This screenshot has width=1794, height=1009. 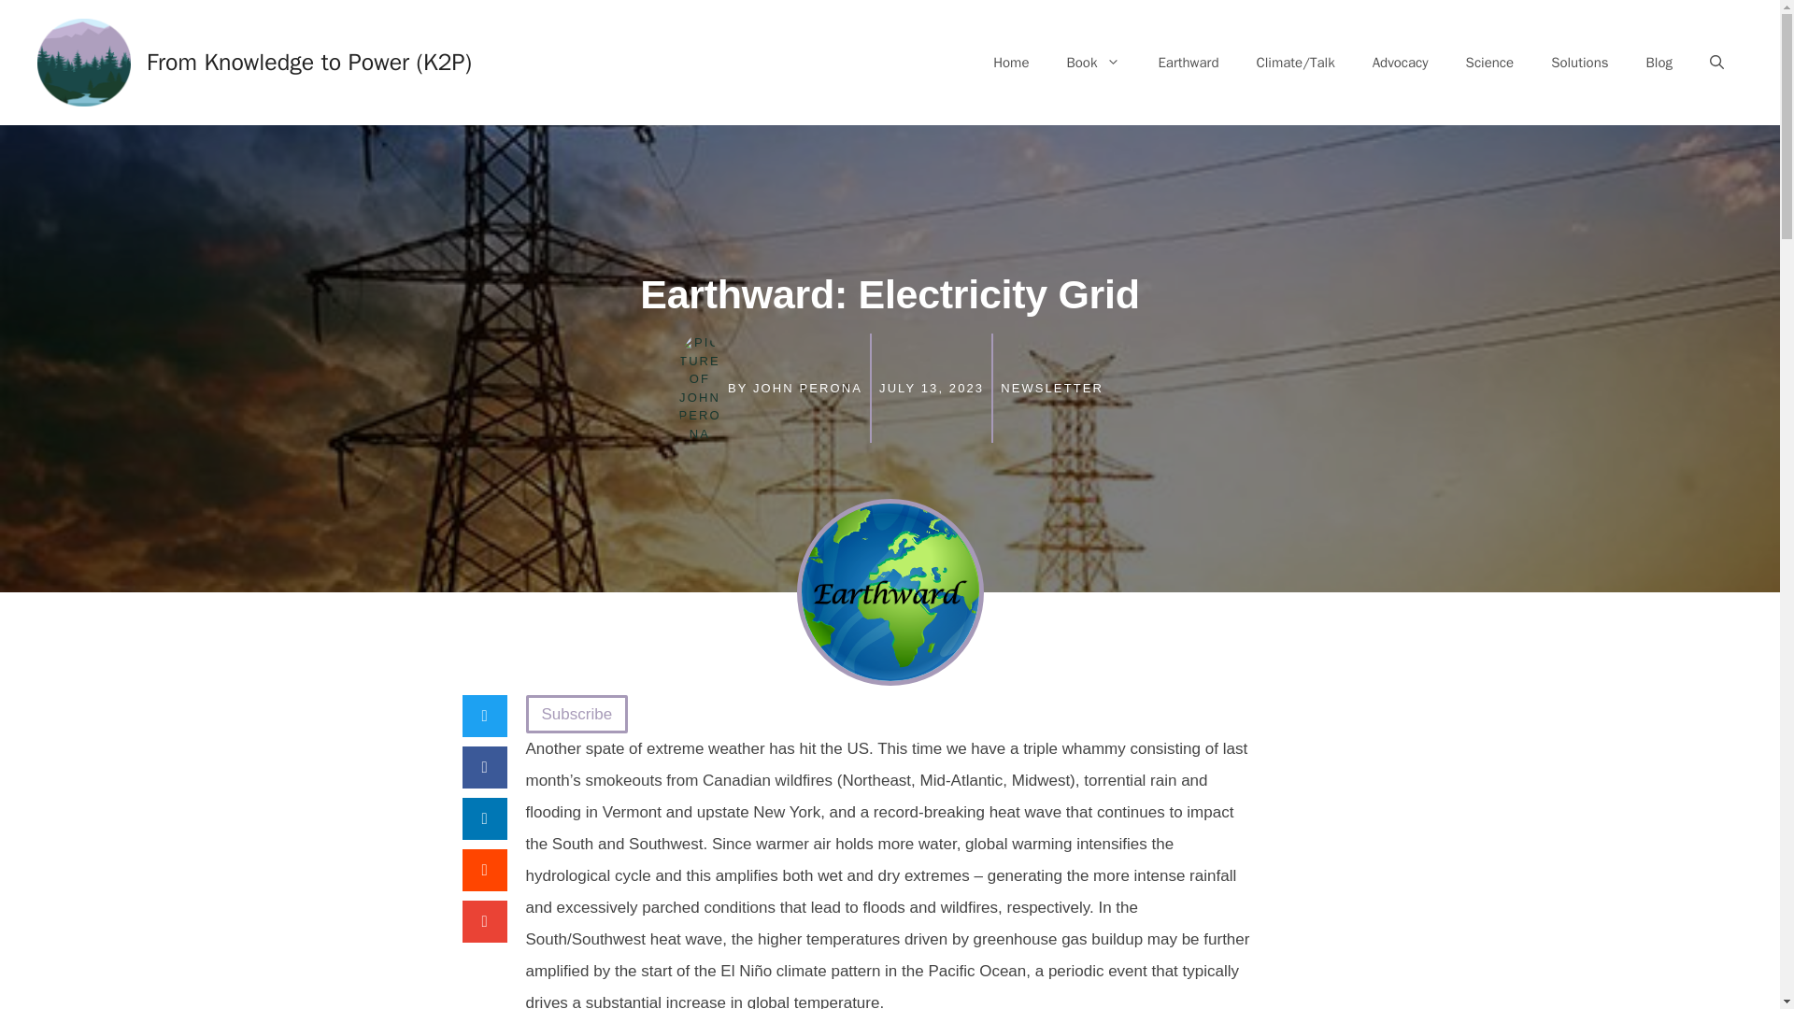 What do you see at coordinates (1659, 62) in the screenshot?
I see `Blog` at bounding box center [1659, 62].